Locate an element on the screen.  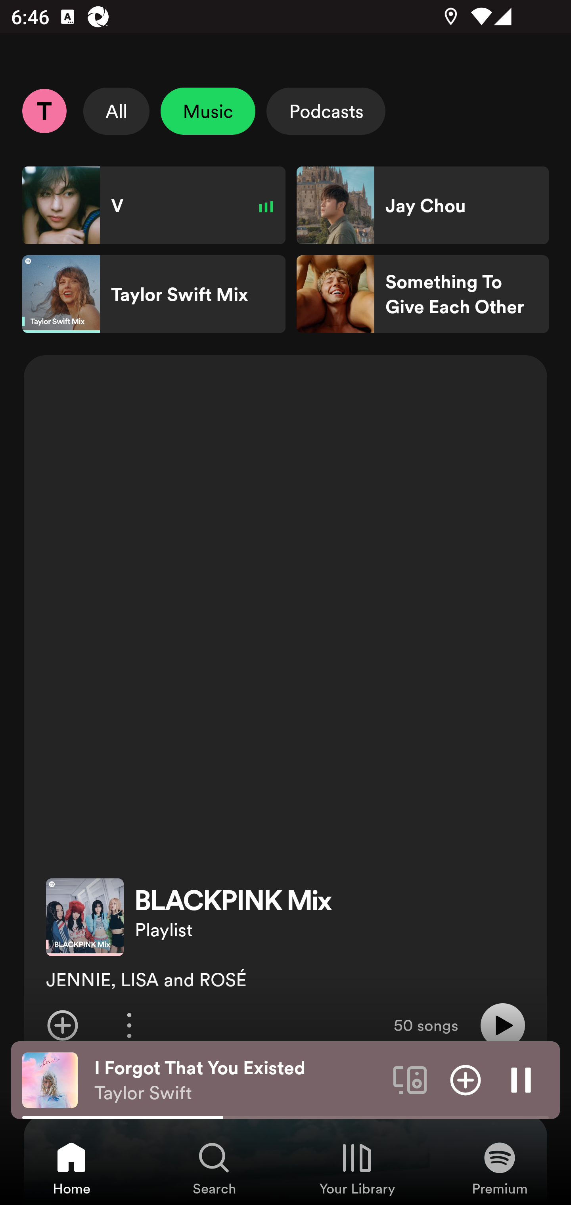
Premium, Tab 4 of 4 Premium Premium is located at coordinates (500, 1168).